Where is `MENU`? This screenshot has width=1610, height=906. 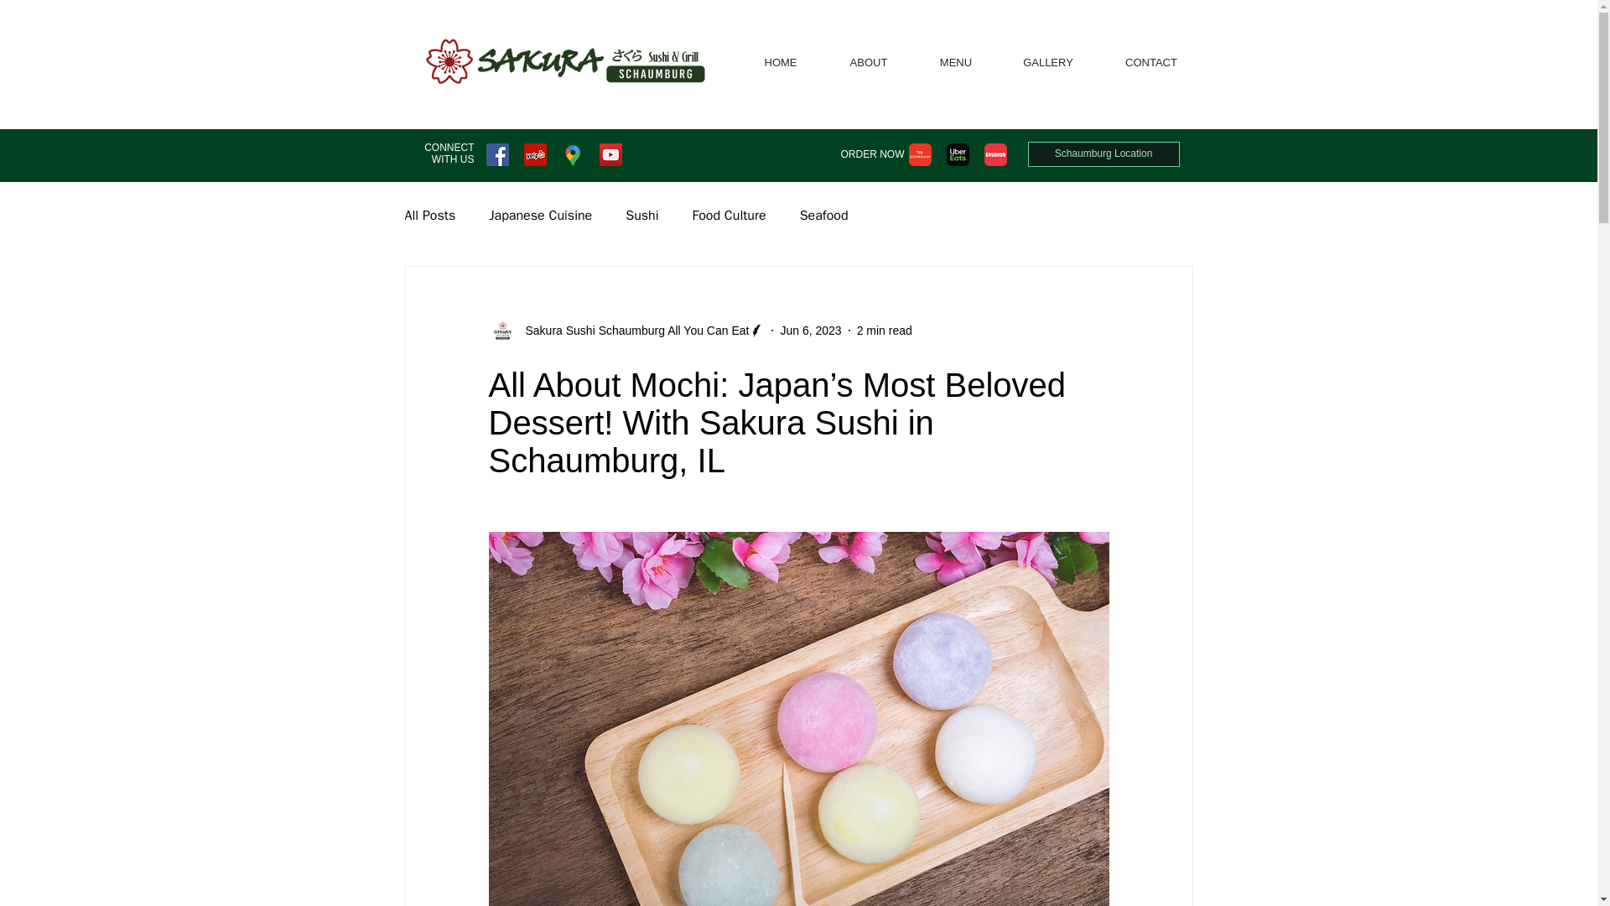
MENU is located at coordinates (955, 62).